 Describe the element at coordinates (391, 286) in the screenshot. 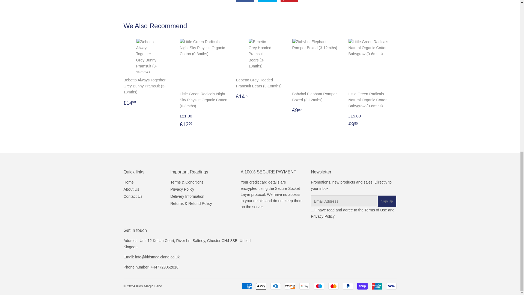

I see `Visa` at that location.